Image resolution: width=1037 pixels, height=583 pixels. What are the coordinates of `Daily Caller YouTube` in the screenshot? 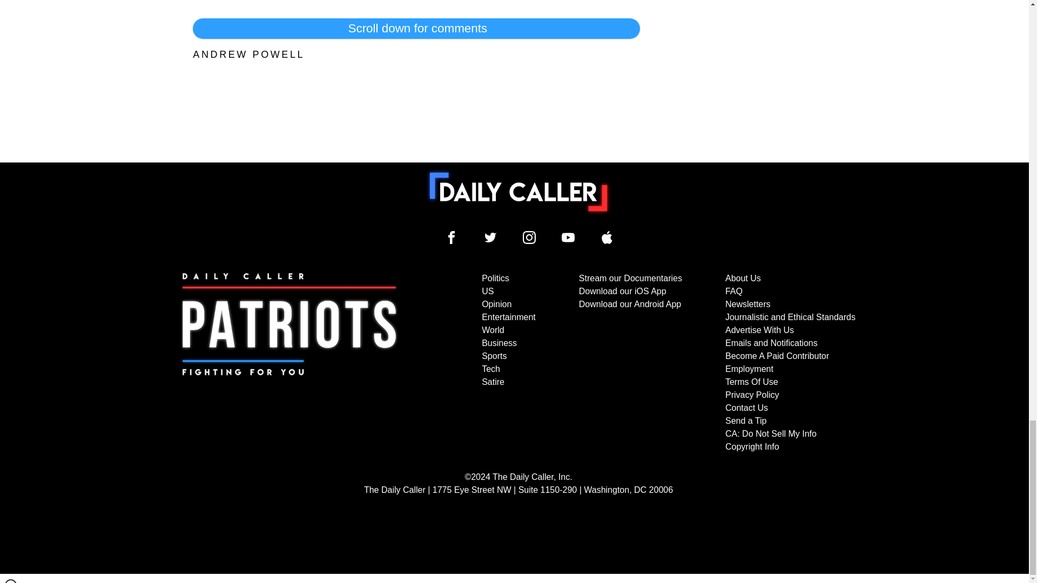 It's located at (568, 238).